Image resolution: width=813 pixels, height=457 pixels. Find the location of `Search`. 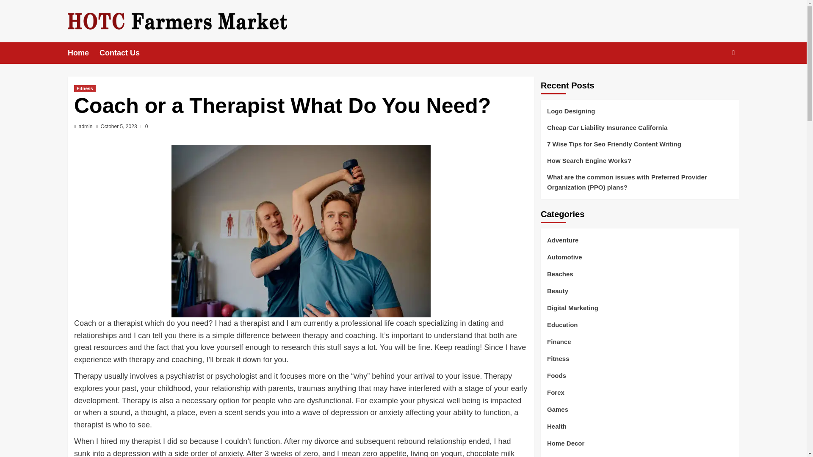

Search is located at coordinates (714, 79).